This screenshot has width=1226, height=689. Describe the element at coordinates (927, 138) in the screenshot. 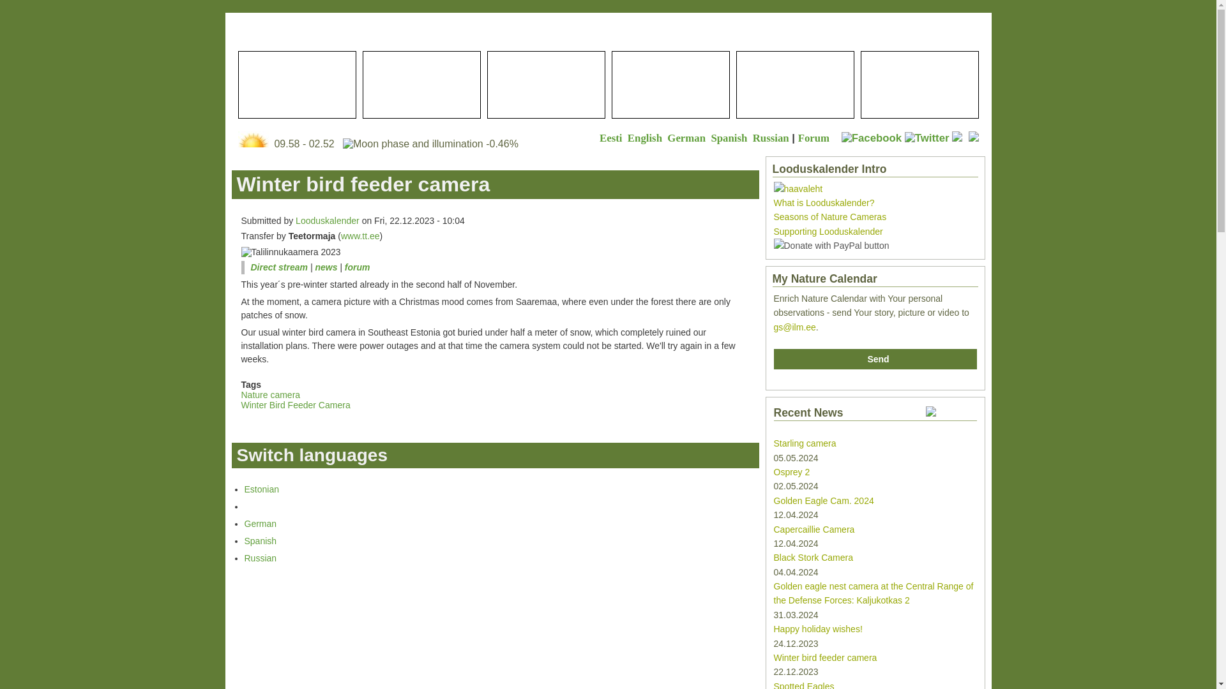

I see `Twitter` at that location.